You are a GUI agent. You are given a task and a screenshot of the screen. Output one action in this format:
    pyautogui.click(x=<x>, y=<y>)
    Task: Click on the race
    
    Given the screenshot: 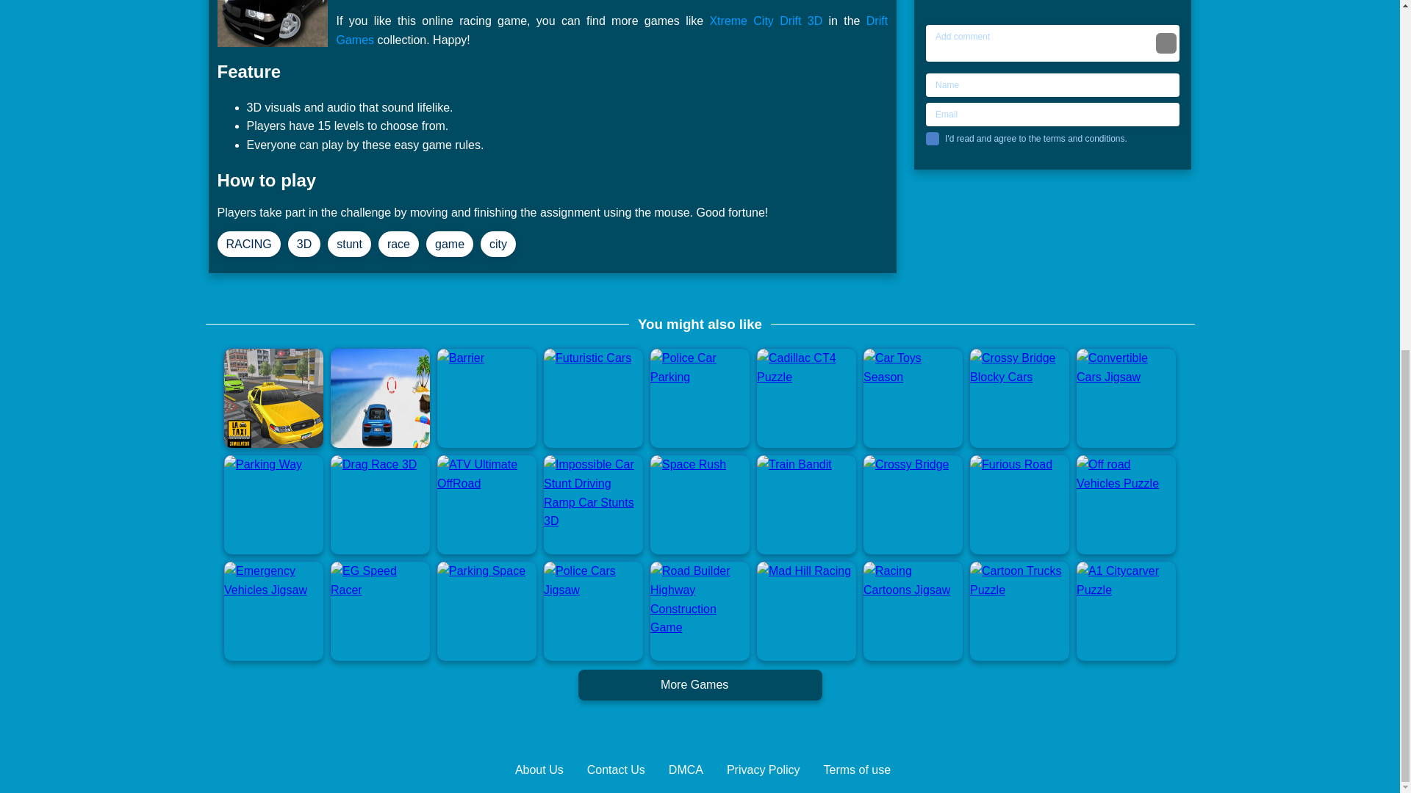 What is the action you would take?
    pyautogui.click(x=398, y=245)
    